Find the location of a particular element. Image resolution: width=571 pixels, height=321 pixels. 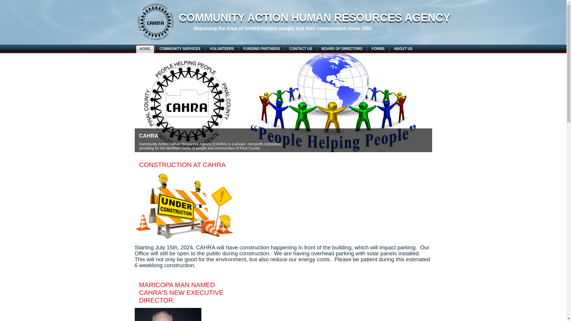

COMMUNITY SERVICES is located at coordinates (180, 49).